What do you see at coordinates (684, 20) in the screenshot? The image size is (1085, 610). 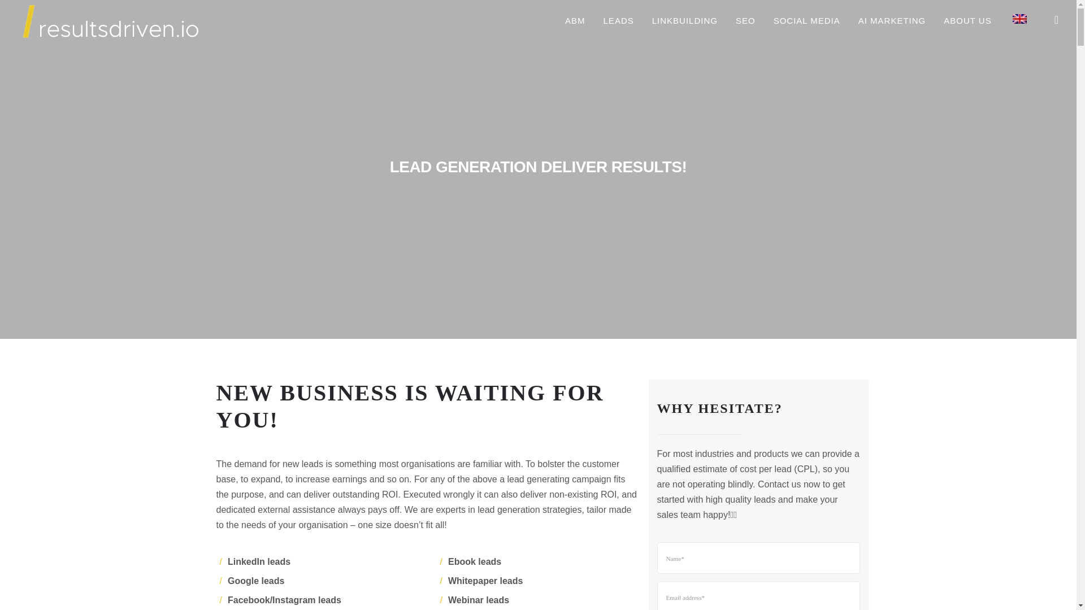 I see `LINKBUILDING` at bounding box center [684, 20].